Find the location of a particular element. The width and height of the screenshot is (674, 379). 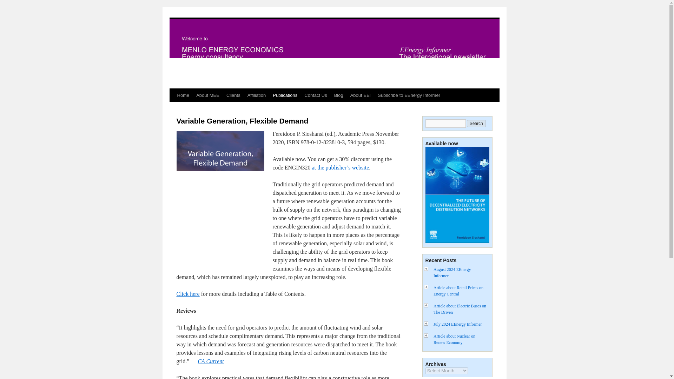

Article about Retail Prices on Energy Central is located at coordinates (458, 291).